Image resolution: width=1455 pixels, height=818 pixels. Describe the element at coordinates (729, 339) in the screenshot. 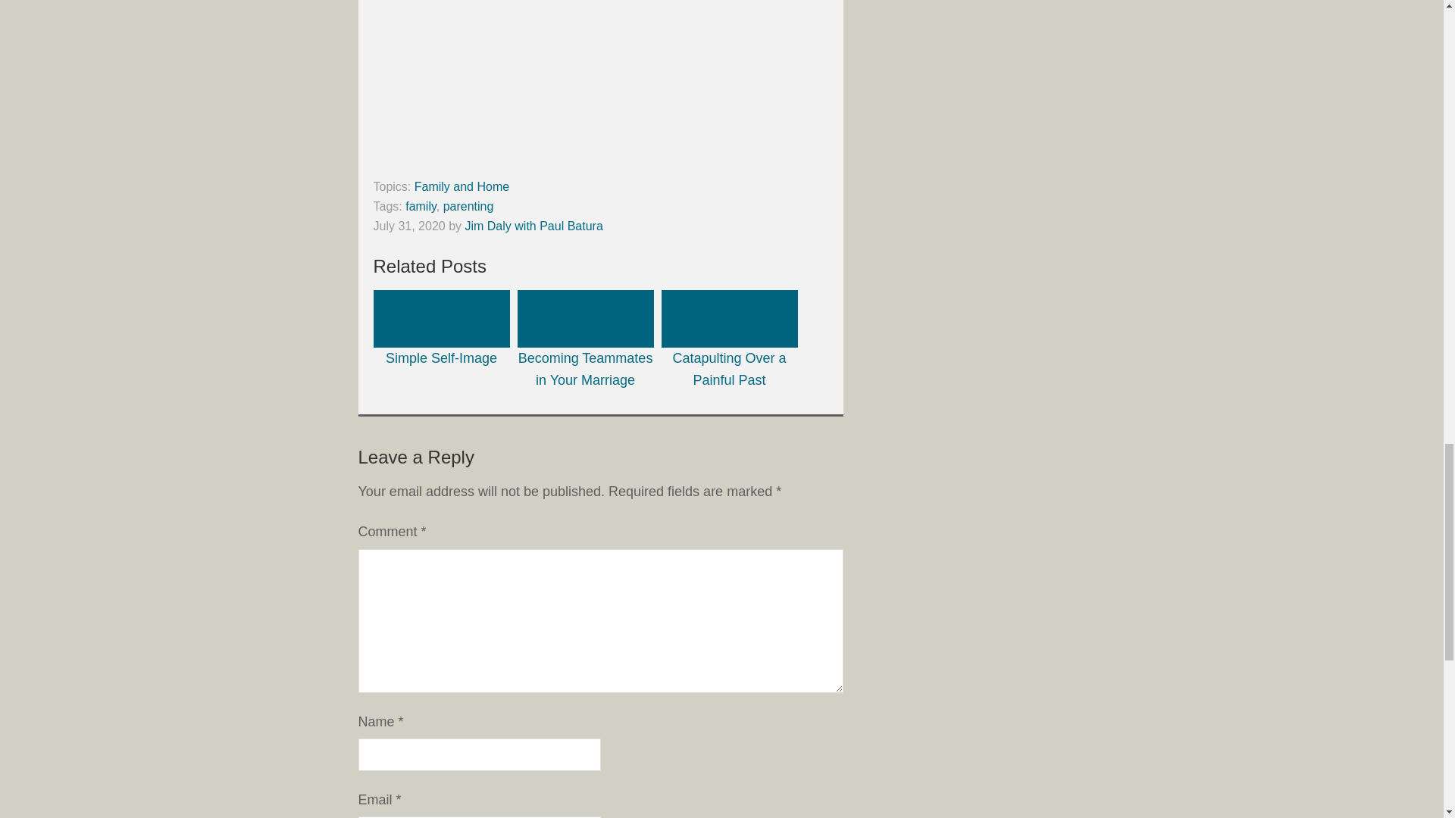

I see `Catapulting Over a Painful Past` at that location.